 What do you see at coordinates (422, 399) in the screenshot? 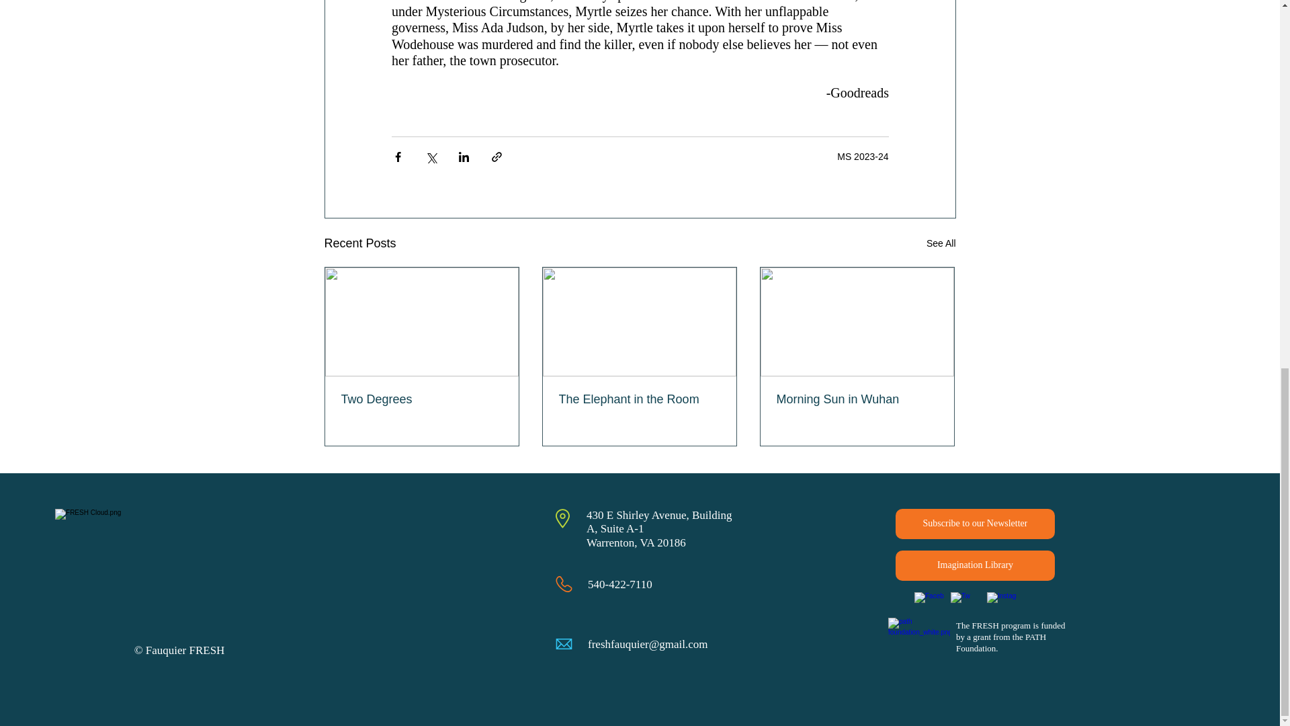
I see `Two Degrees` at bounding box center [422, 399].